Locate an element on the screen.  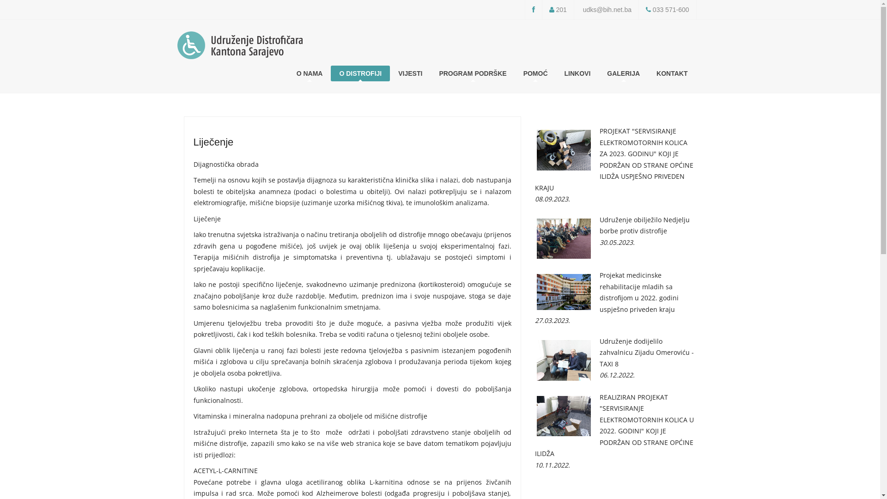
06.12.2022. is located at coordinates (616, 375).